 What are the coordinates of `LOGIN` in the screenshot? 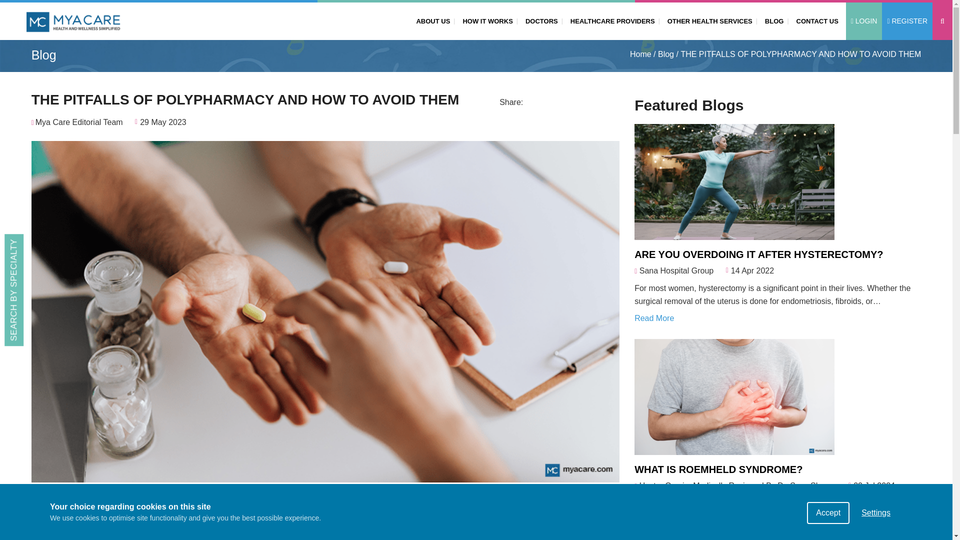 It's located at (864, 21).